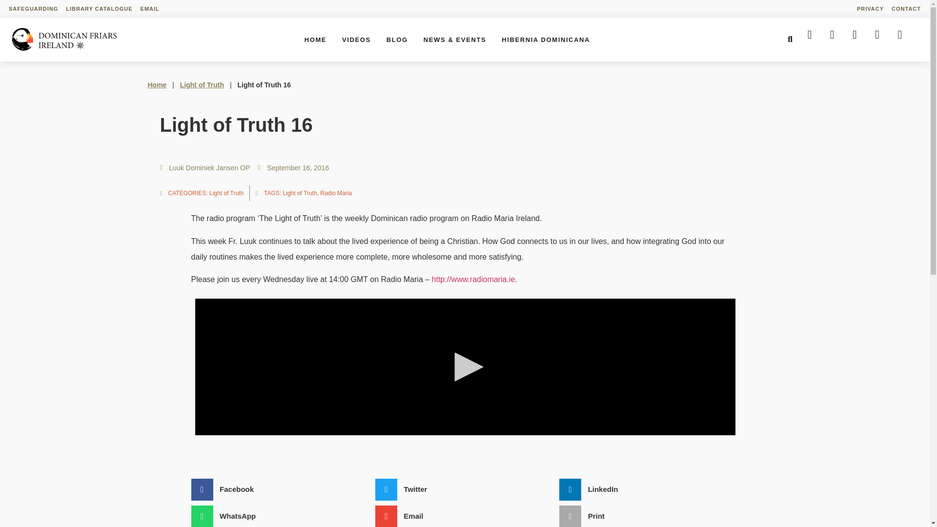  What do you see at coordinates (906, 9) in the screenshot?
I see `CONTACT` at bounding box center [906, 9].